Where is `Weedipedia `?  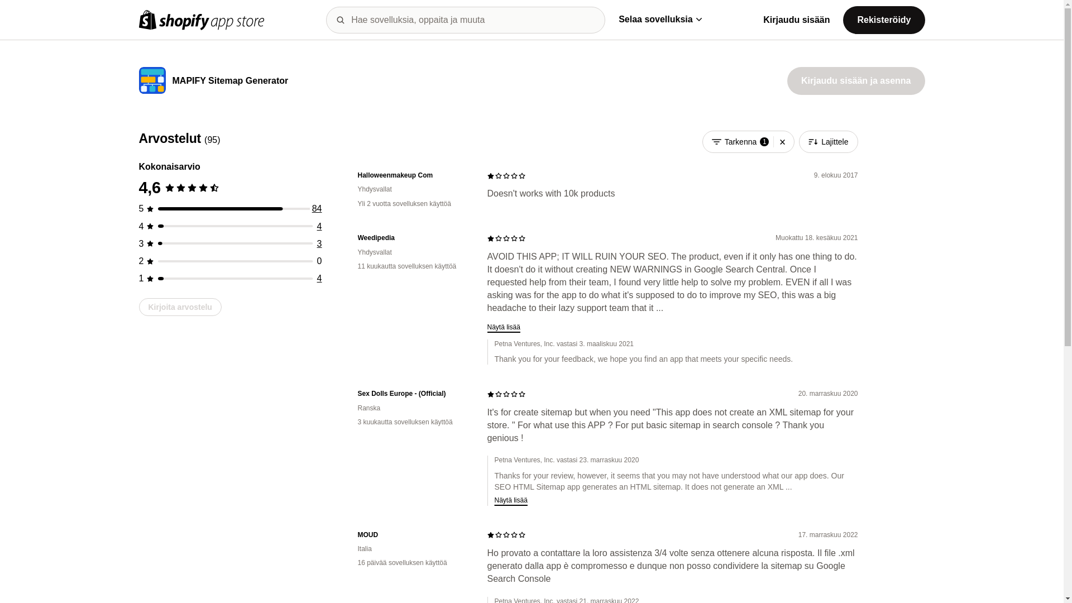 Weedipedia  is located at coordinates (413, 238).